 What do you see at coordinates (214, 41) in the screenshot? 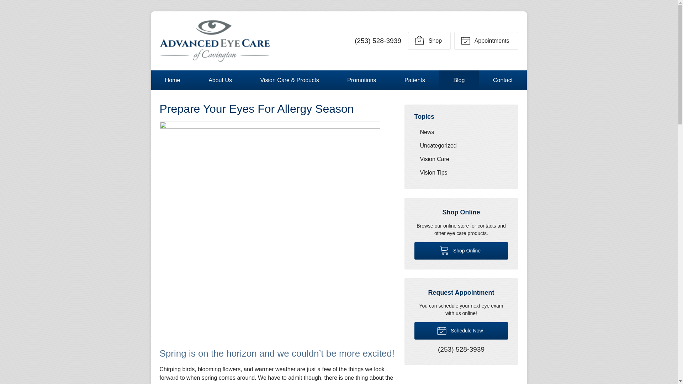
I see `Advanced Eye Care of Covington` at bounding box center [214, 41].